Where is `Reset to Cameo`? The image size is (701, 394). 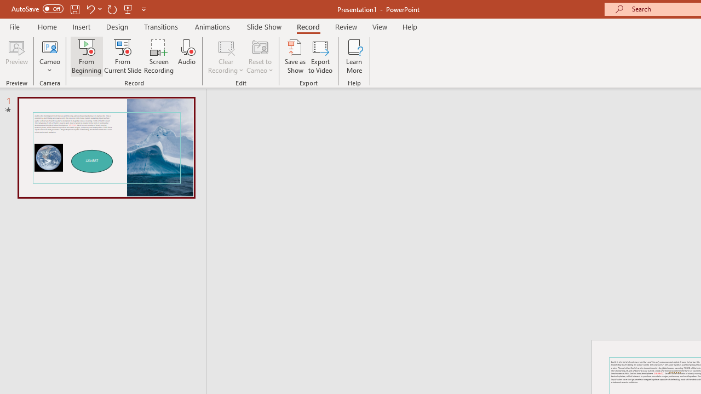
Reset to Cameo is located at coordinates (260, 56).